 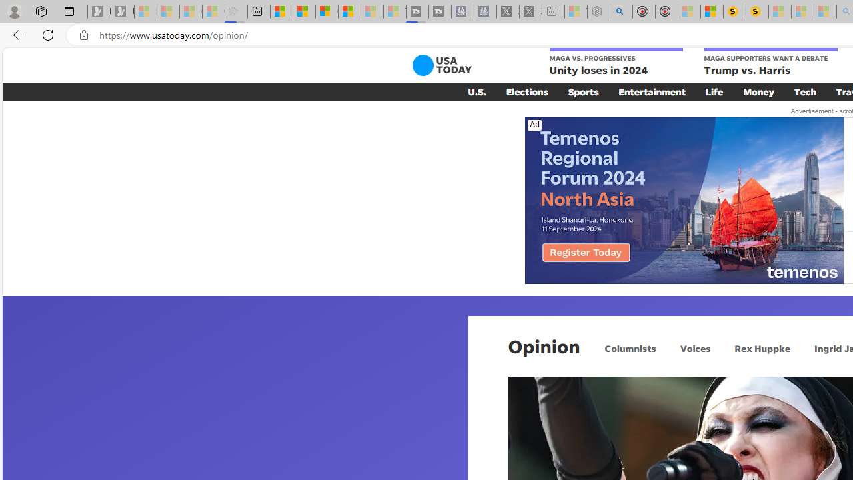 I want to click on Workspaces, so click(x=41, y=11).